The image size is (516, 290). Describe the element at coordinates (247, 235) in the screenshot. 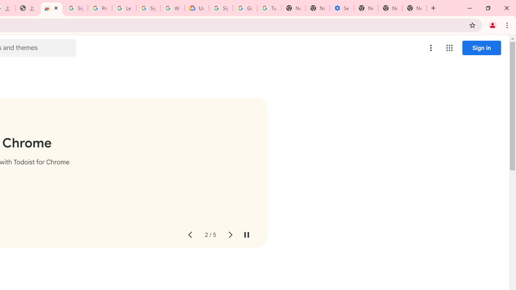

I see `Pause auto-play` at that location.